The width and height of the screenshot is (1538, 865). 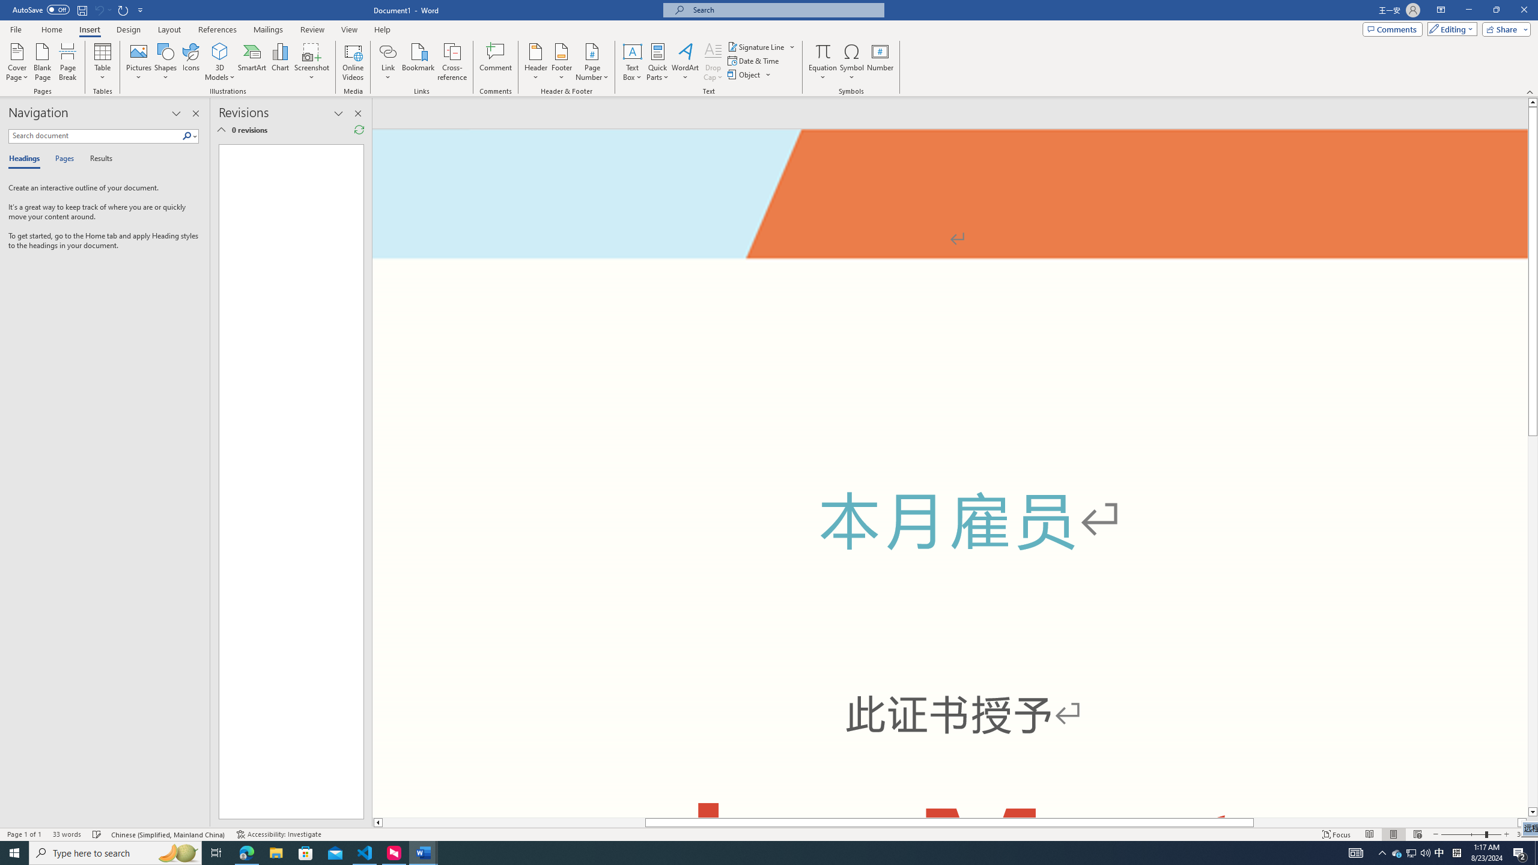 What do you see at coordinates (103, 62) in the screenshot?
I see `Table` at bounding box center [103, 62].